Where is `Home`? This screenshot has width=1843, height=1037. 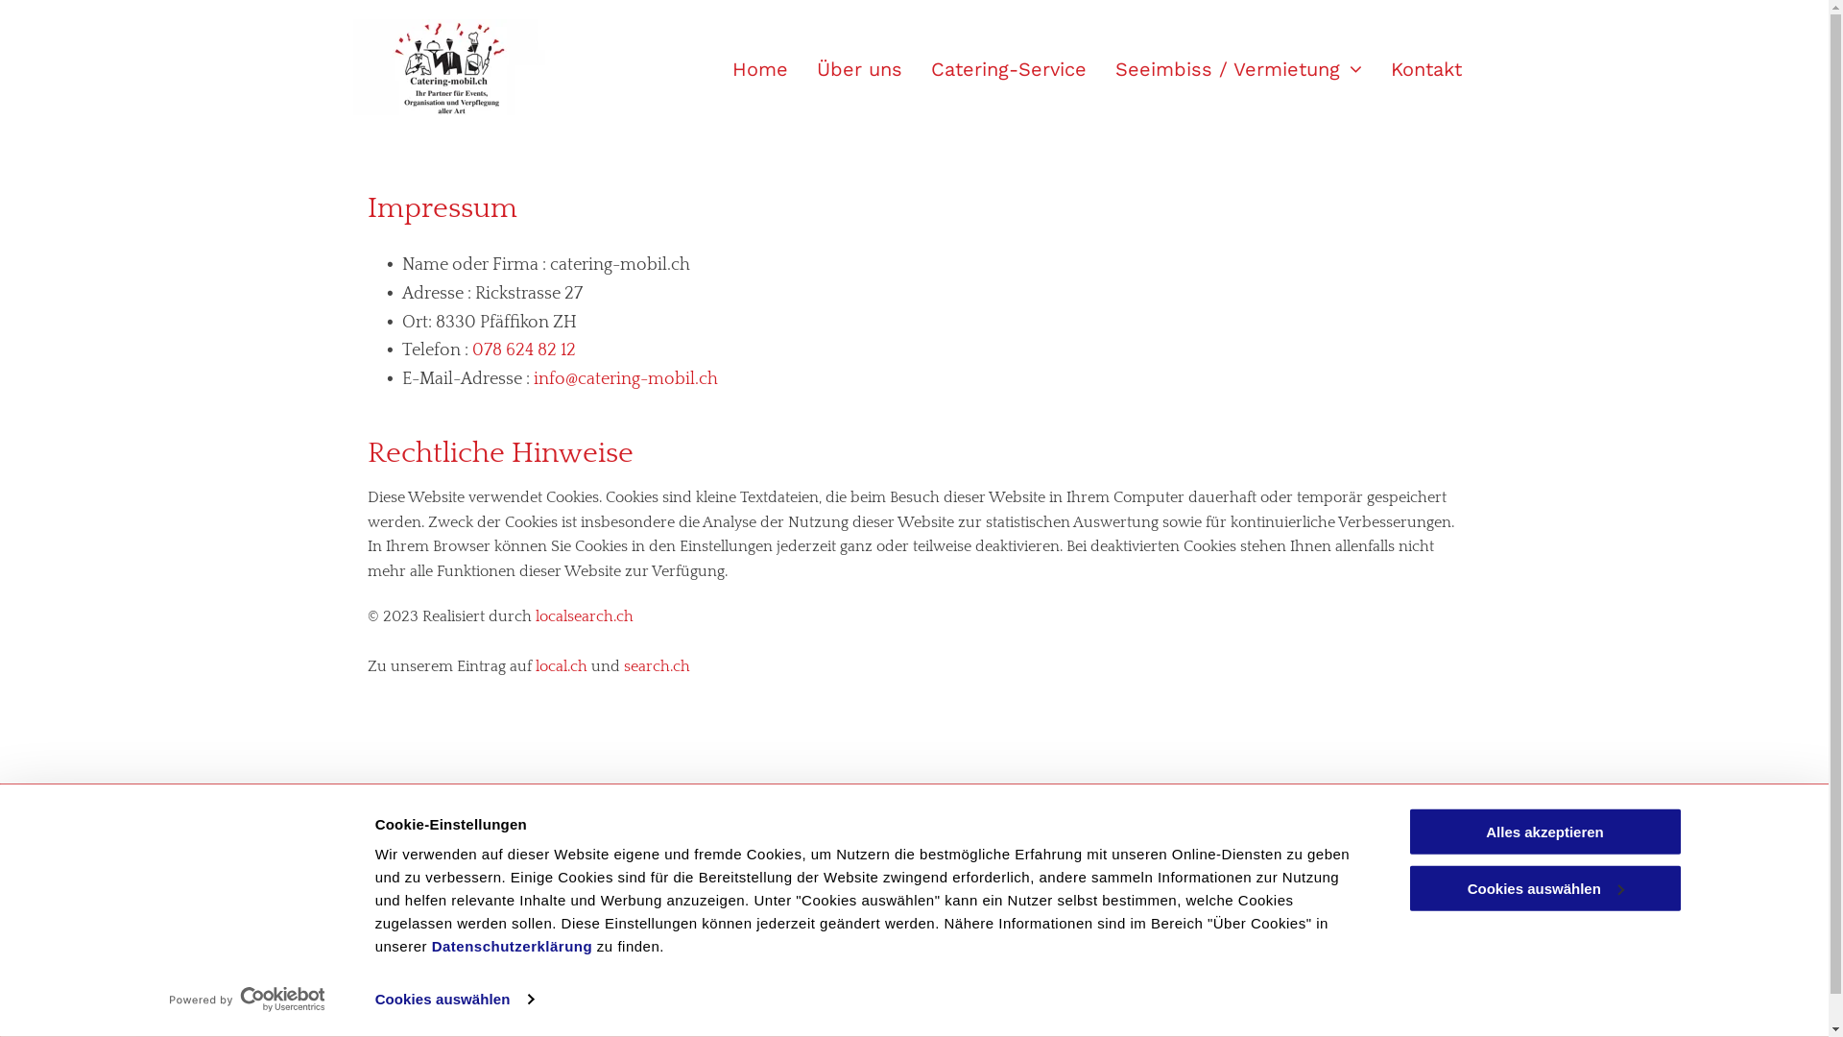
Home is located at coordinates (745, 69).